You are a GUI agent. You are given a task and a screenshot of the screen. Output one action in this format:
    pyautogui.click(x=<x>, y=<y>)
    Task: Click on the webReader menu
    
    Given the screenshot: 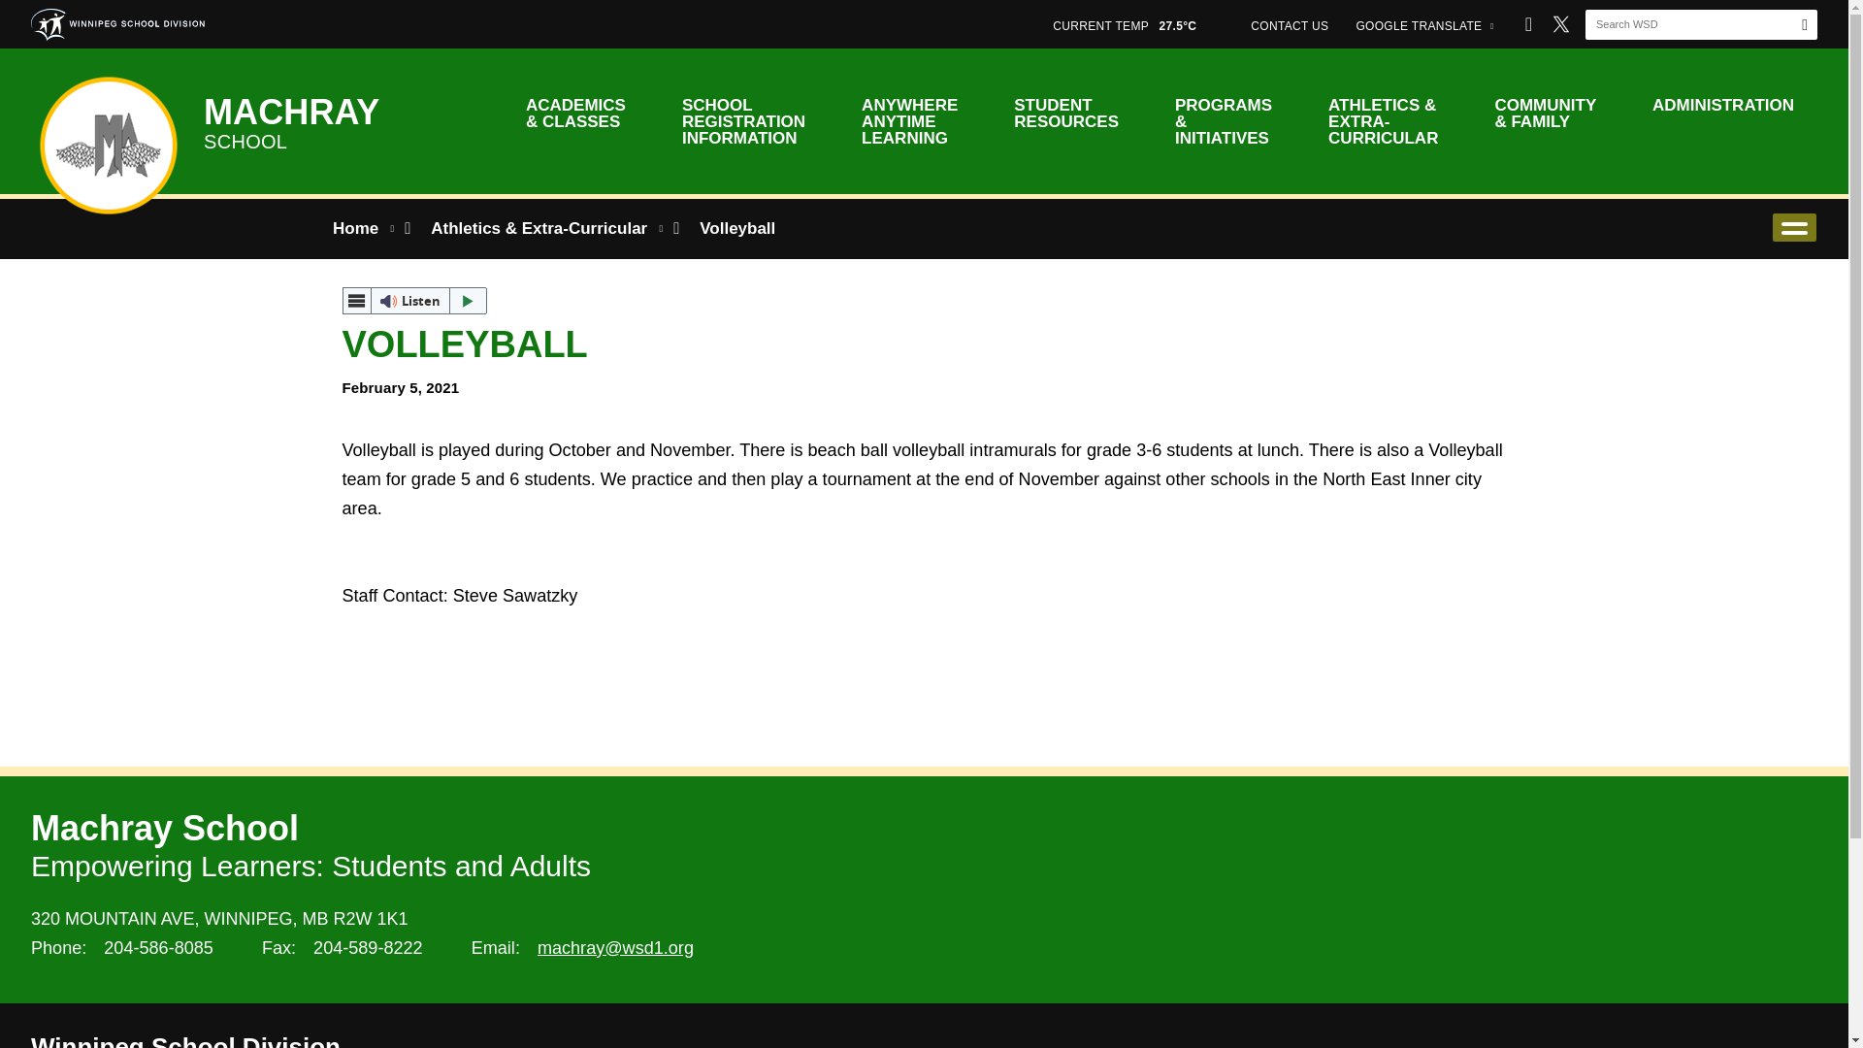 What is the action you would take?
    pyautogui.click(x=355, y=301)
    